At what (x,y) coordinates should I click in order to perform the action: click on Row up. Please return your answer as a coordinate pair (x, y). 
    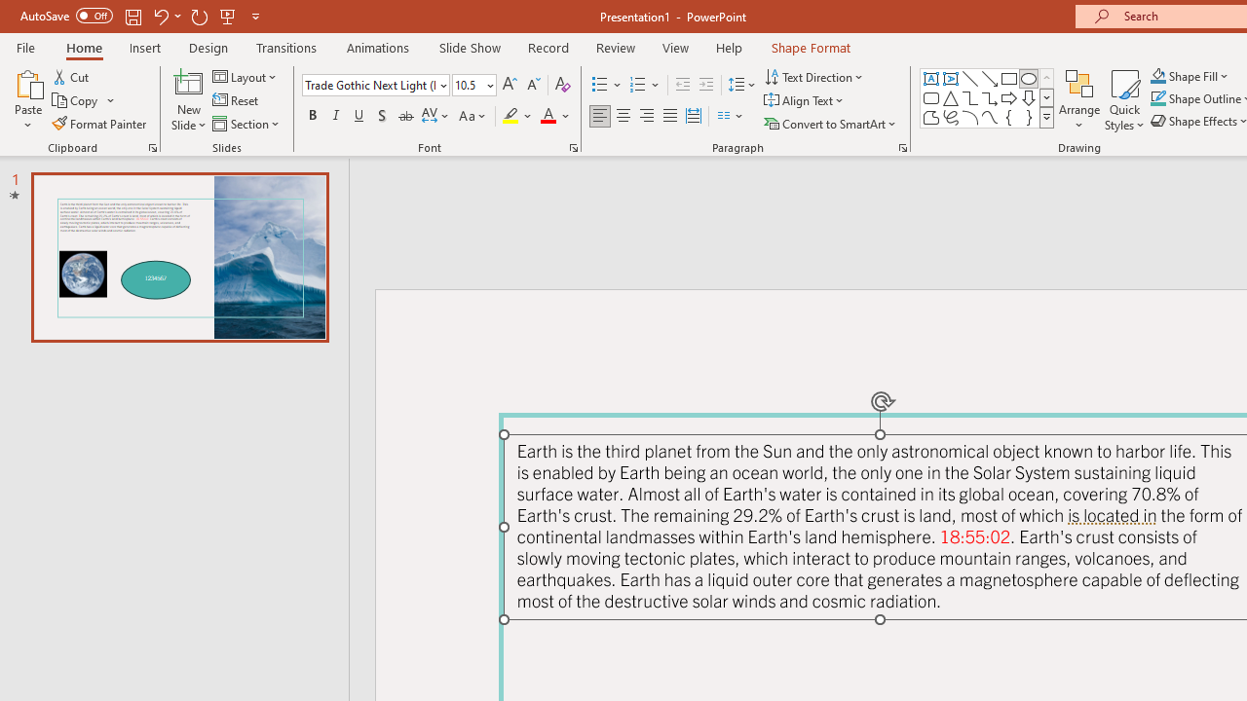
    Looking at the image, I should click on (1046, 78).